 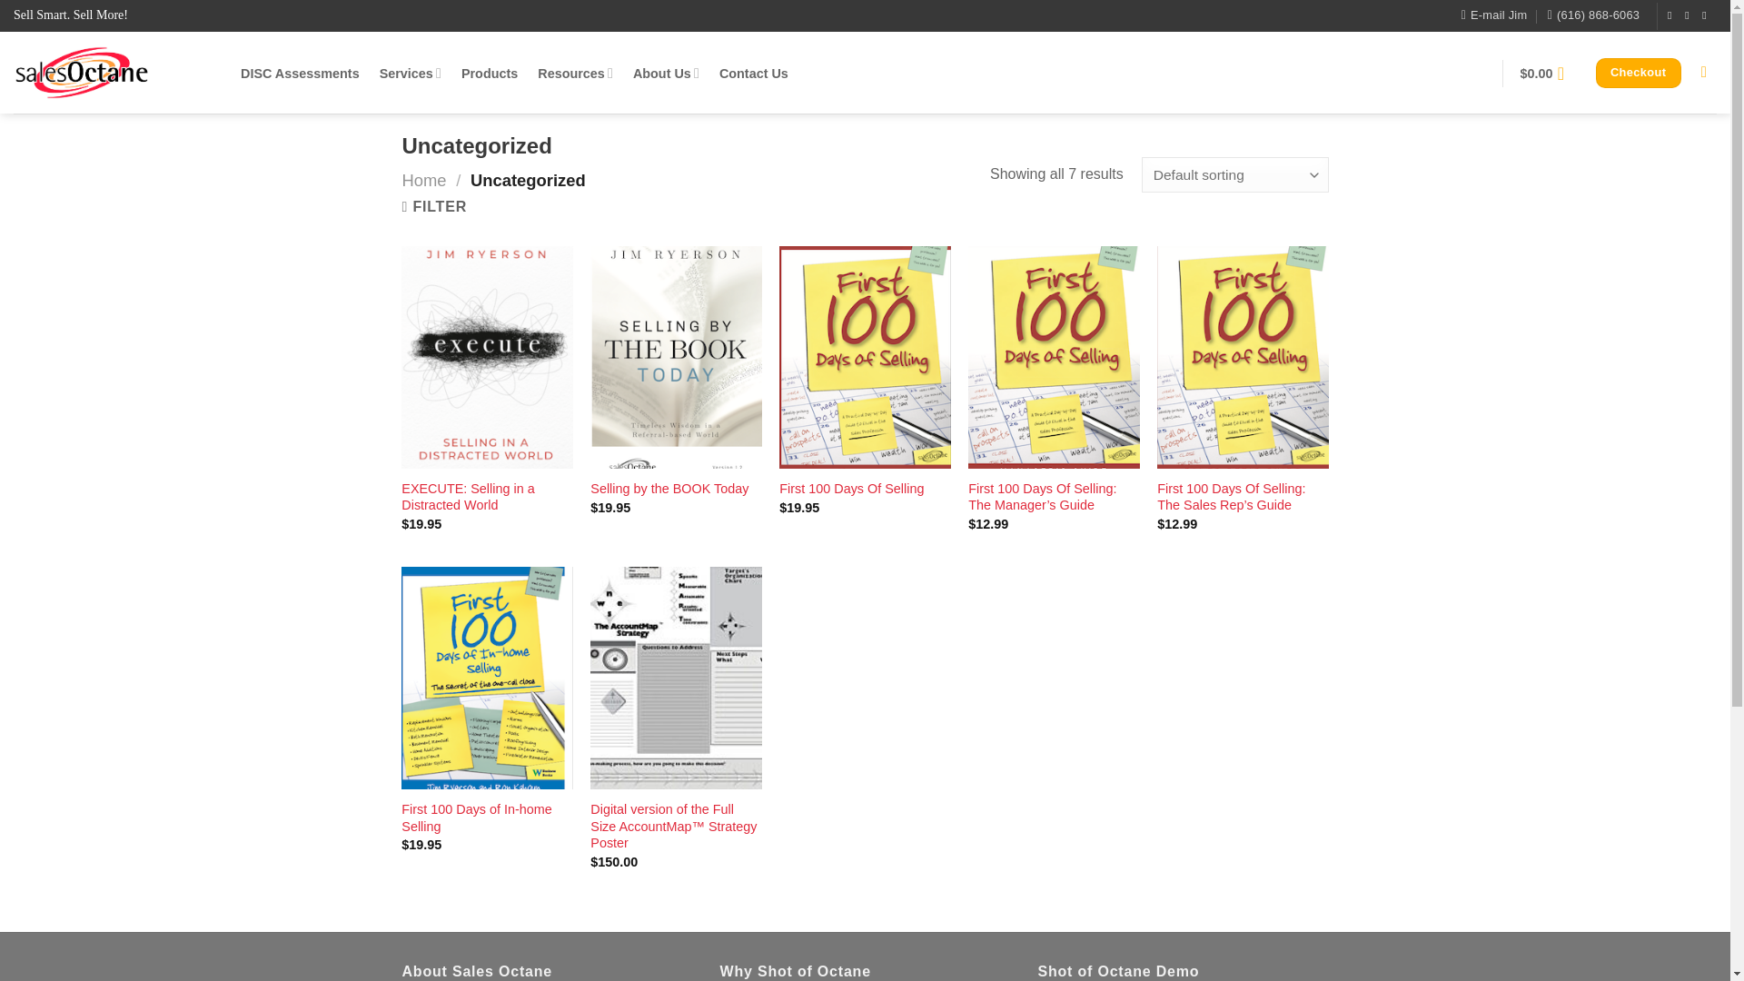 What do you see at coordinates (1493, 15) in the screenshot?
I see `E-mail Jim` at bounding box center [1493, 15].